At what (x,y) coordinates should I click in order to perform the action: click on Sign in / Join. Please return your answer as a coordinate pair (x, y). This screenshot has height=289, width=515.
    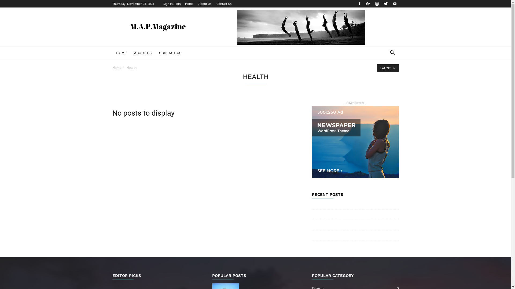
    Looking at the image, I should click on (172, 4).